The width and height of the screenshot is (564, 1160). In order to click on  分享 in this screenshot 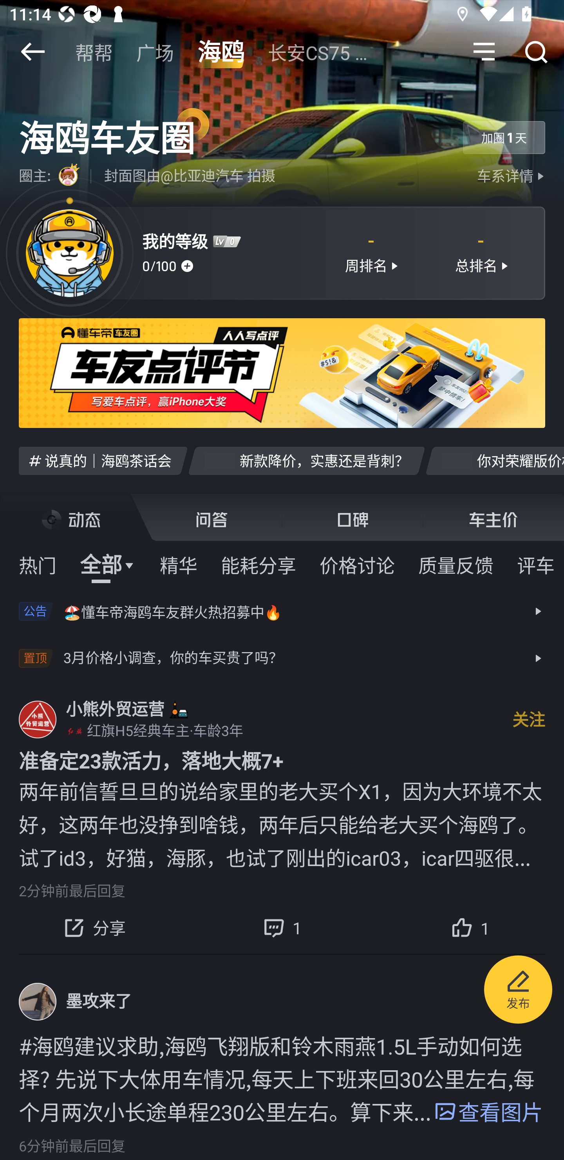, I will do `click(94, 928)`.